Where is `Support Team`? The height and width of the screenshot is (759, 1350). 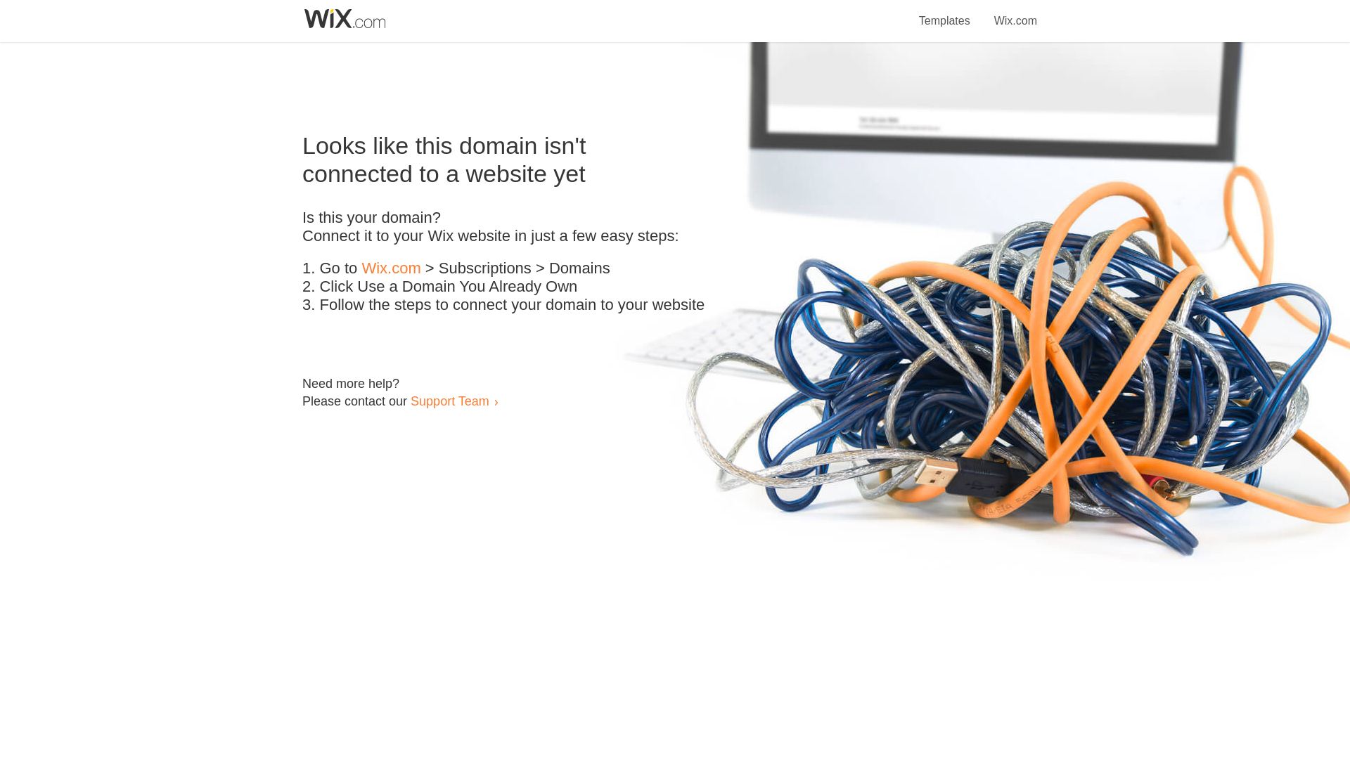 Support Team is located at coordinates (449, 401).